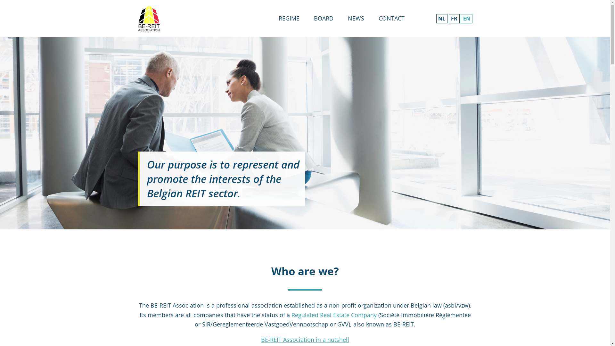  I want to click on NEWS, so click(356, 18).